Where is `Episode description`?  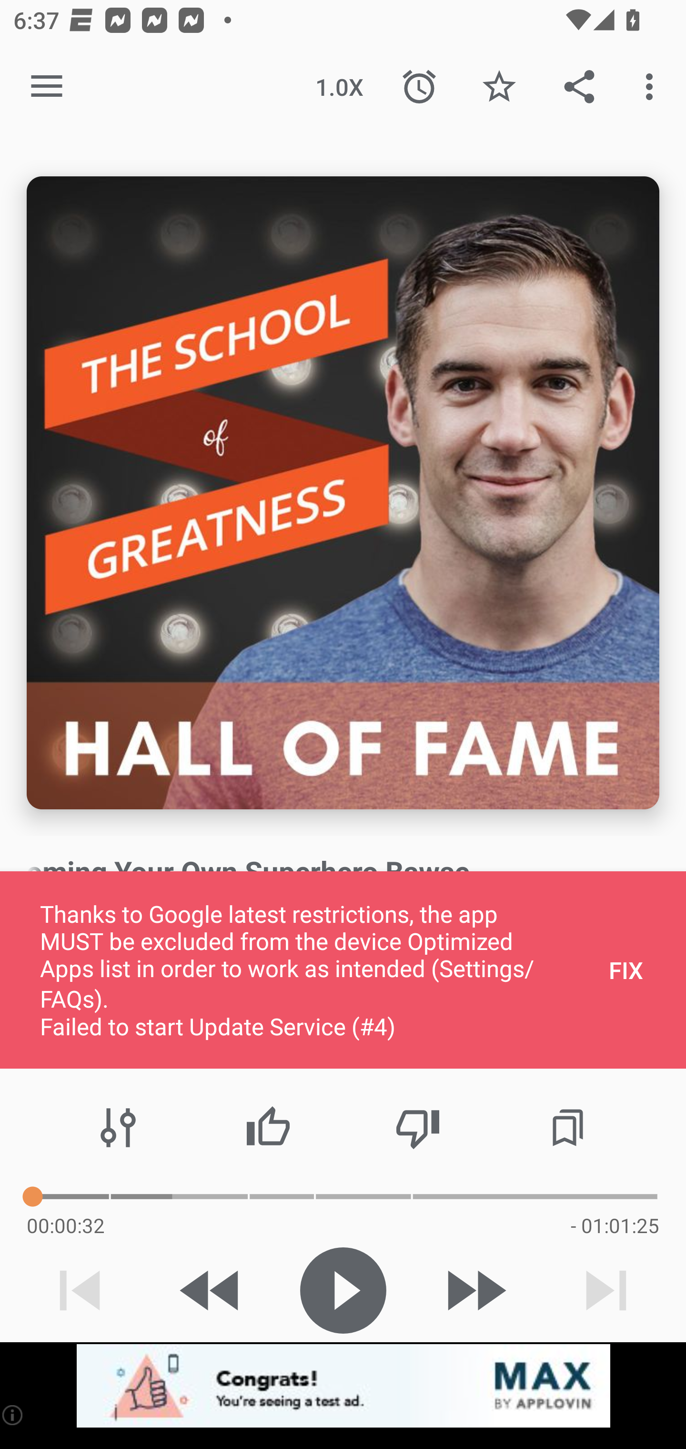
Episode description is located at coordinates (343, 493).